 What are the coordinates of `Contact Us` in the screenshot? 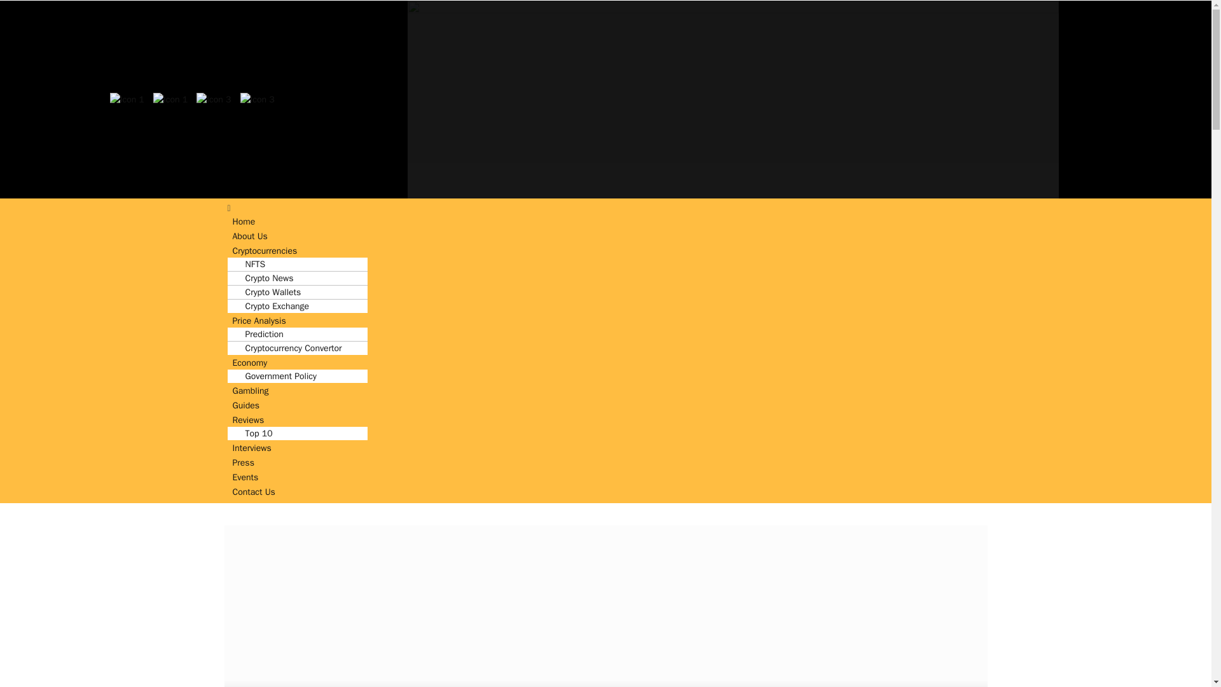 It's located at (254, 492).